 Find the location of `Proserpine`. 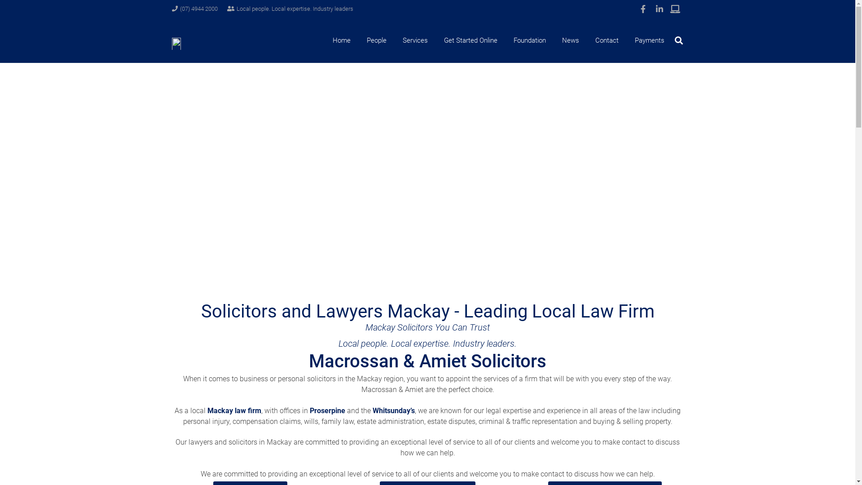

Proserpine is located at coordinates (328, 410).